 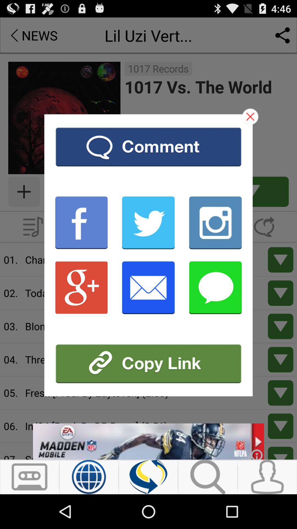 What do you see at coordinates (148, 147) in the screenshot?
I see `add comment` at bounding box center [148, 147].